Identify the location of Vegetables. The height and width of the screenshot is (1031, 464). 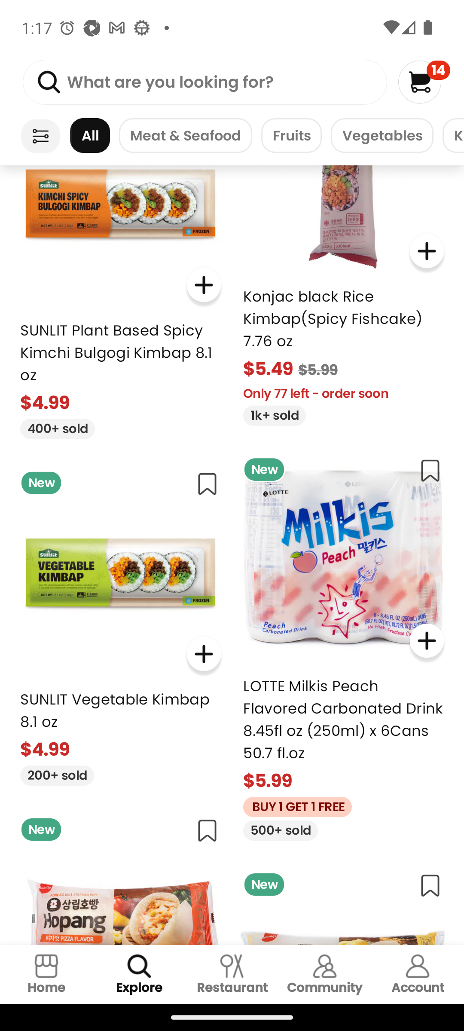
(382, 136).